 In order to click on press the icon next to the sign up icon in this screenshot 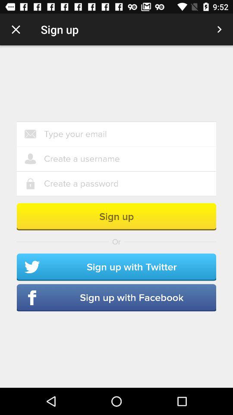, I will do `click(219, 29)`.